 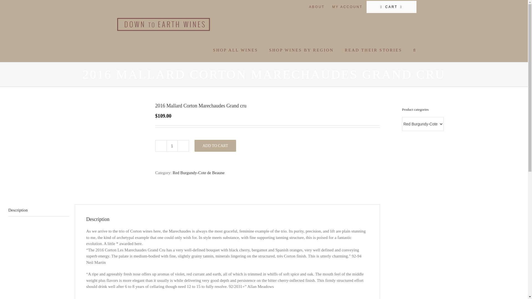 I want to click on Description, so click(x=39, y=210).